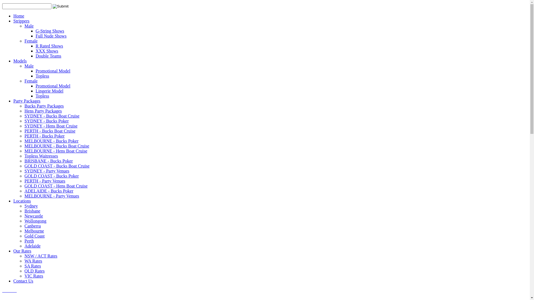 Image resolution: width=534 pixels, height=300 pixels. Describe the element at coordinates (34, 271) in the screenshot. I see `QLD Rates` at that location.